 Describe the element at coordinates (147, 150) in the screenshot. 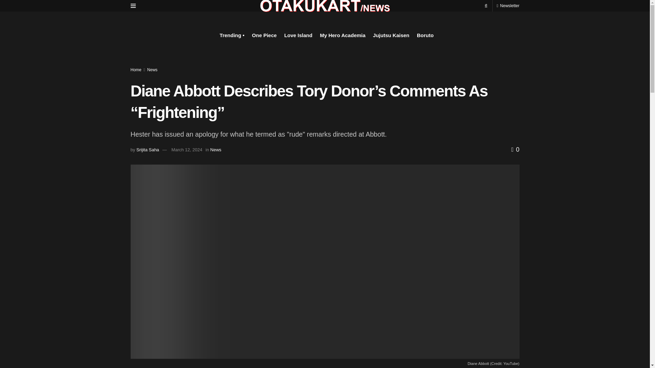

I see `Srijita Saha` at that location.